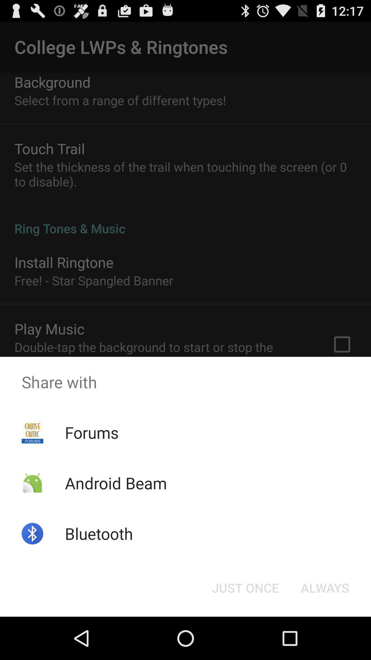 This screenshot has height=660, width=371. I want to click on select the item below share with, so click(325, 588).